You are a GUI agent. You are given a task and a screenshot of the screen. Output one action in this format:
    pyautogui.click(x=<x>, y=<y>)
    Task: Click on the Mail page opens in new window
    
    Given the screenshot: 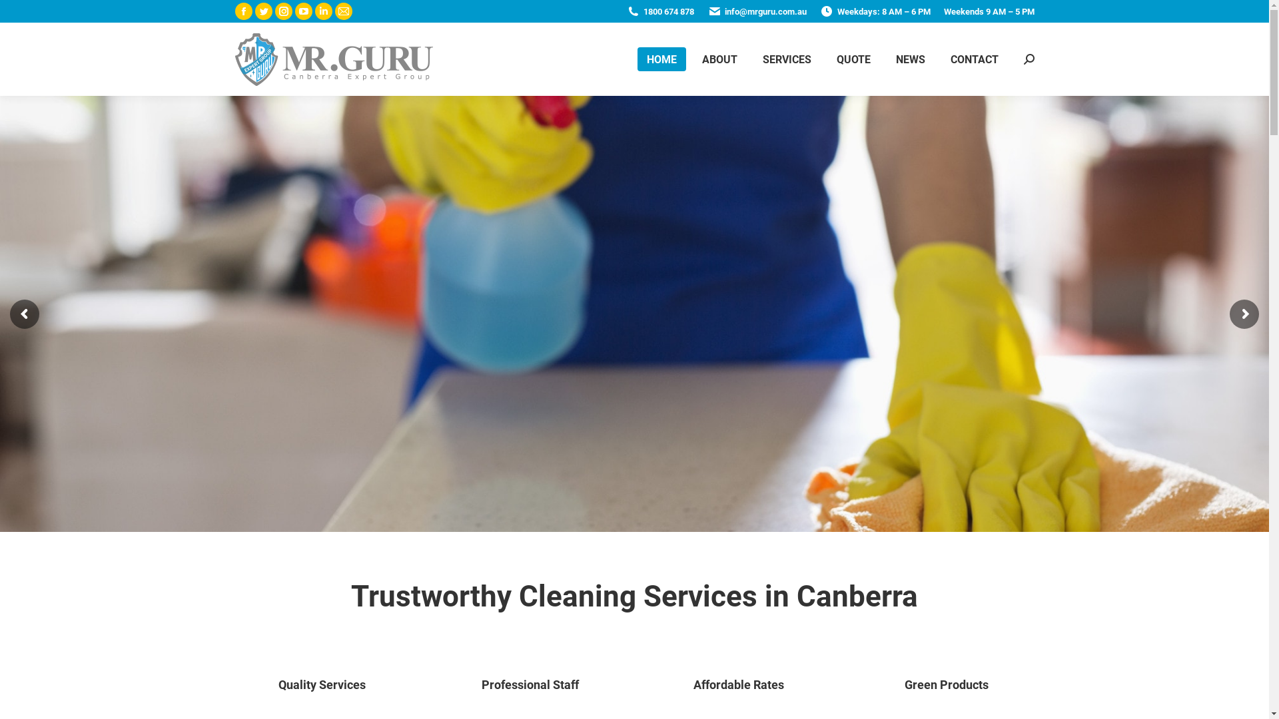 What is the action you would take?
    pyautogui.click(x=343, y=11)
    